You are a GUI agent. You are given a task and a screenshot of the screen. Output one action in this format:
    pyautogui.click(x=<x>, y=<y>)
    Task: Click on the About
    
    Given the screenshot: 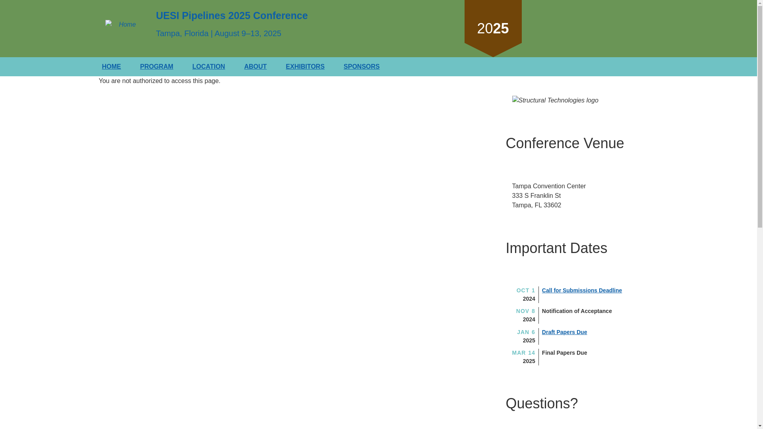 What is the action you would take?
    pyautogui.click(x=255, y=67)
    